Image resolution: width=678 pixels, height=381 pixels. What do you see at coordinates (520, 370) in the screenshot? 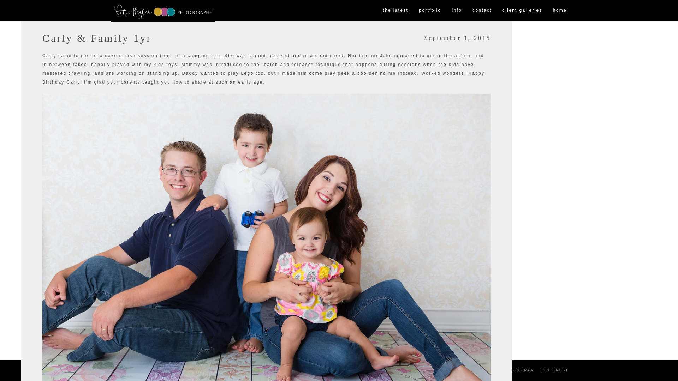
I see `INSTAGRAM` at bounding box center [520, 370].